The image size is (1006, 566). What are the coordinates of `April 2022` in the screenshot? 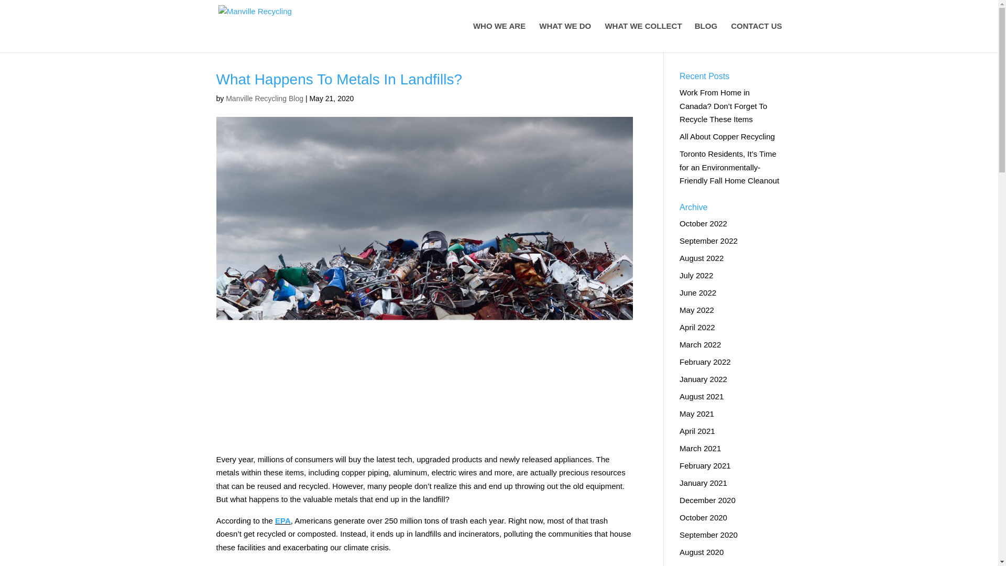 It's located at (697, 327).